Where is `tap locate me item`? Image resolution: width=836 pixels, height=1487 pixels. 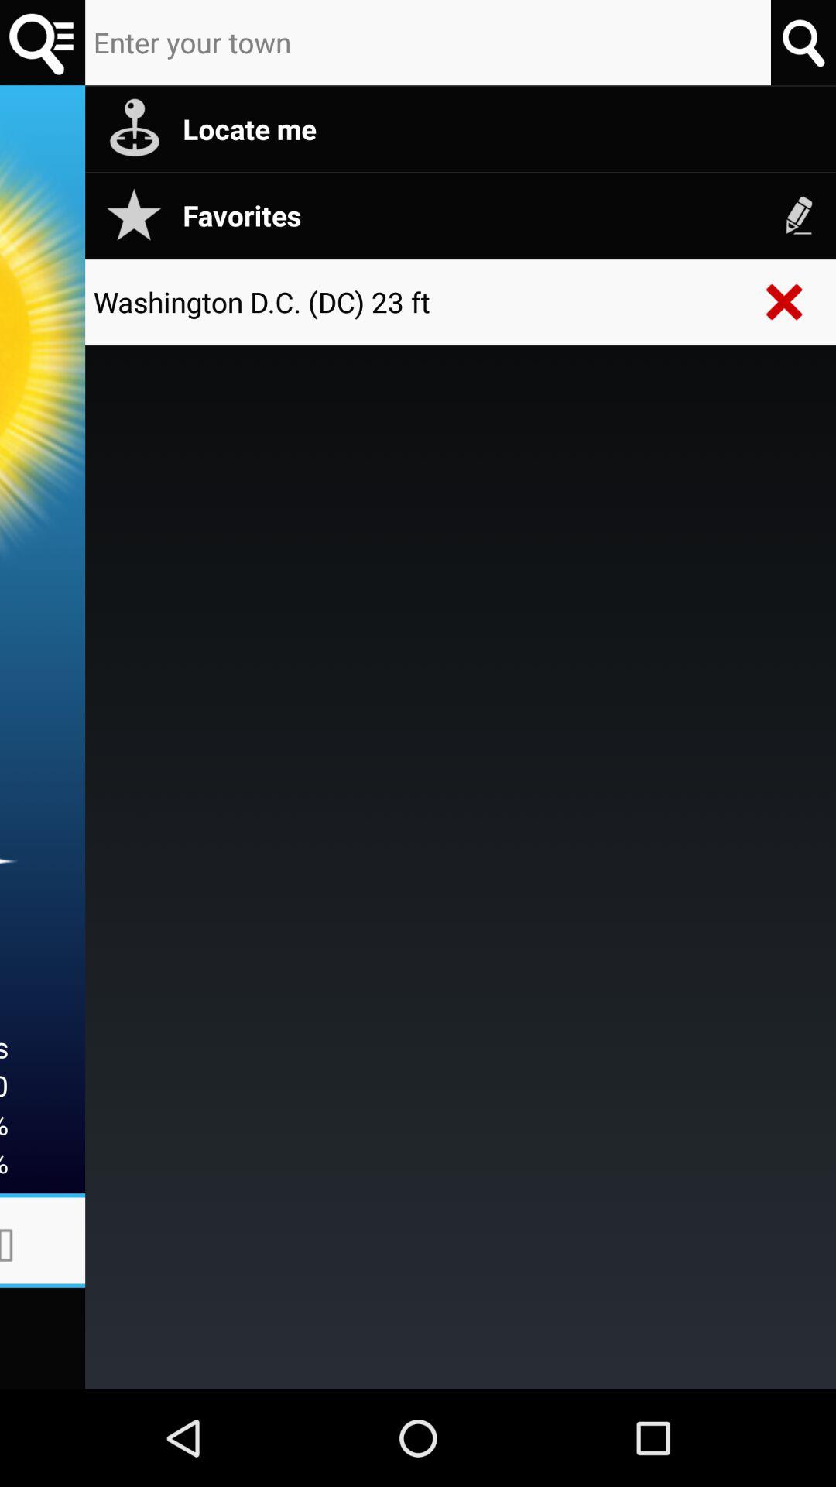
tap locate me item is located at coordinates (501, 129).